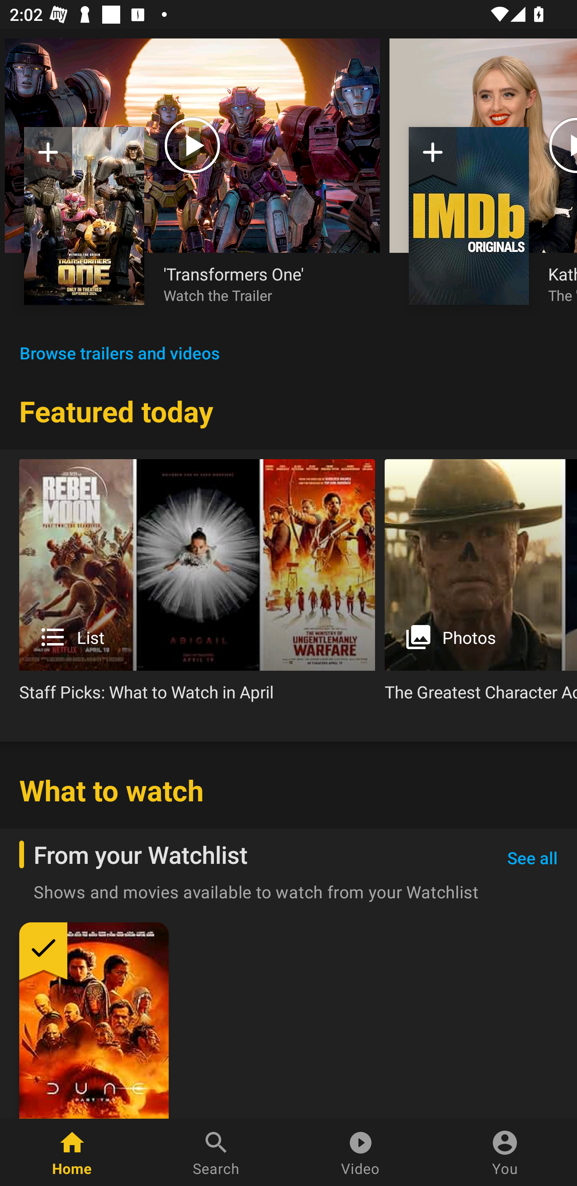 This screenshot has width=577, height=1186. I want to click on List Staff Picks: What to Watch in April, so click(197, 586).